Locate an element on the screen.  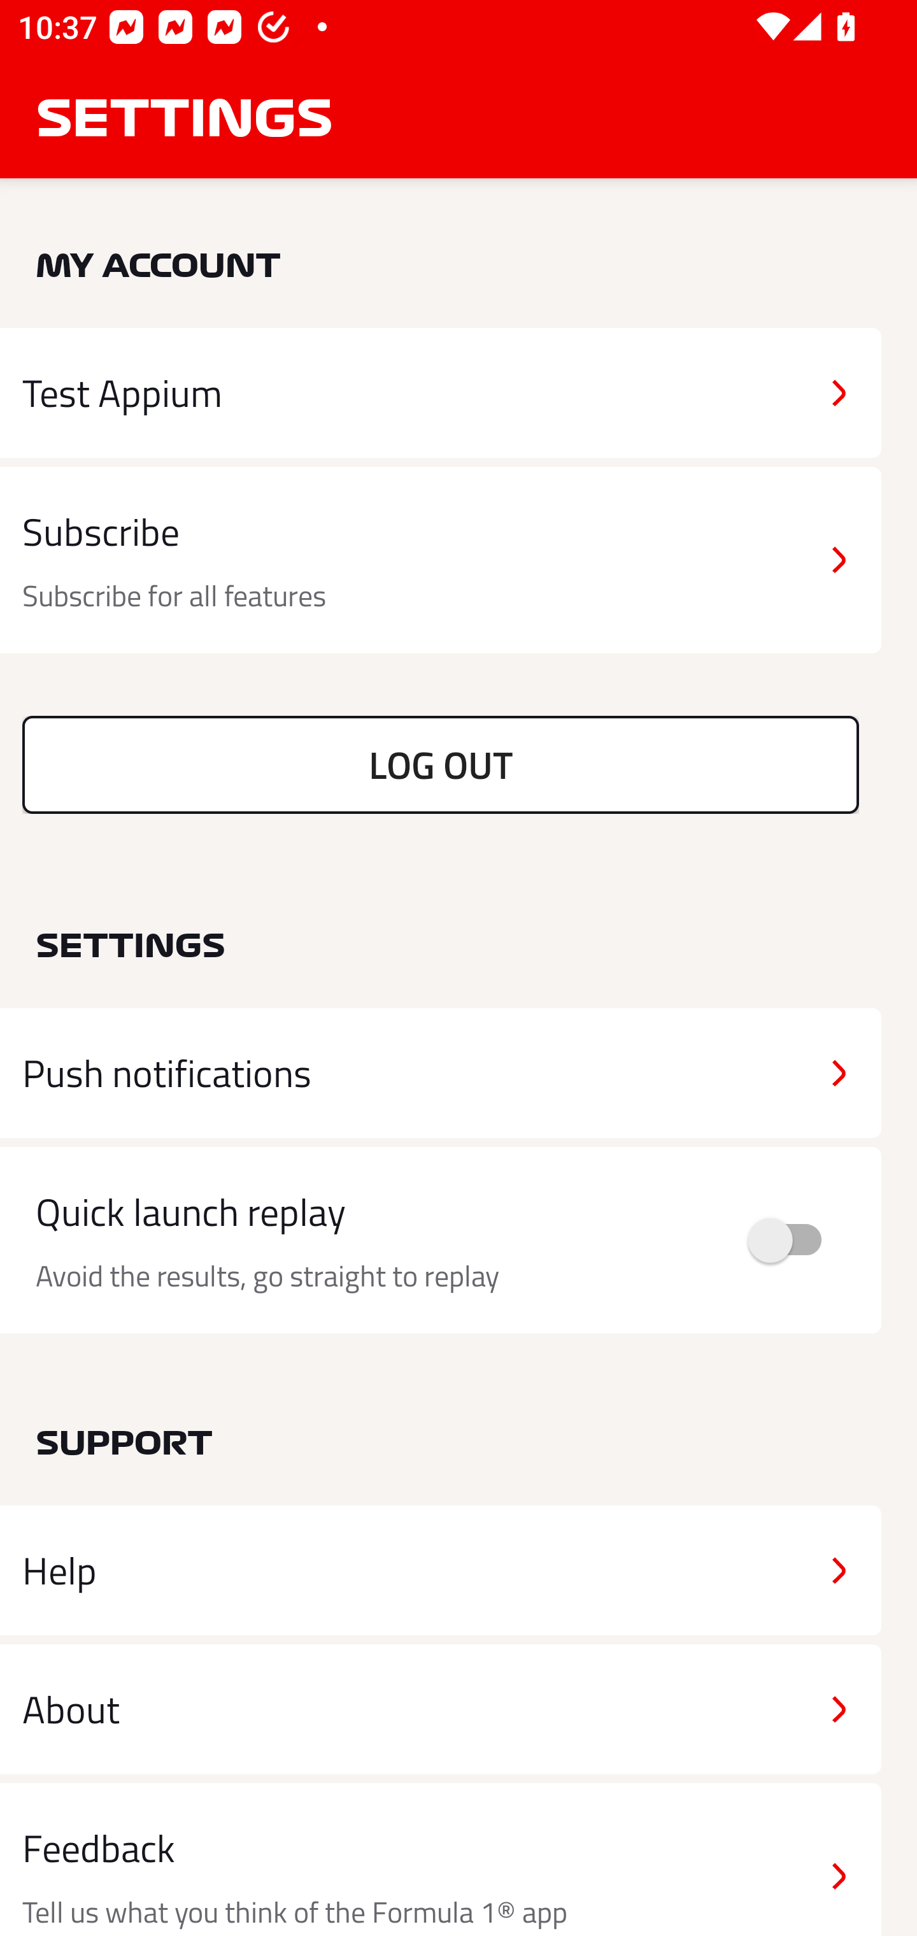
Help is located at coordinates (441, 1570).